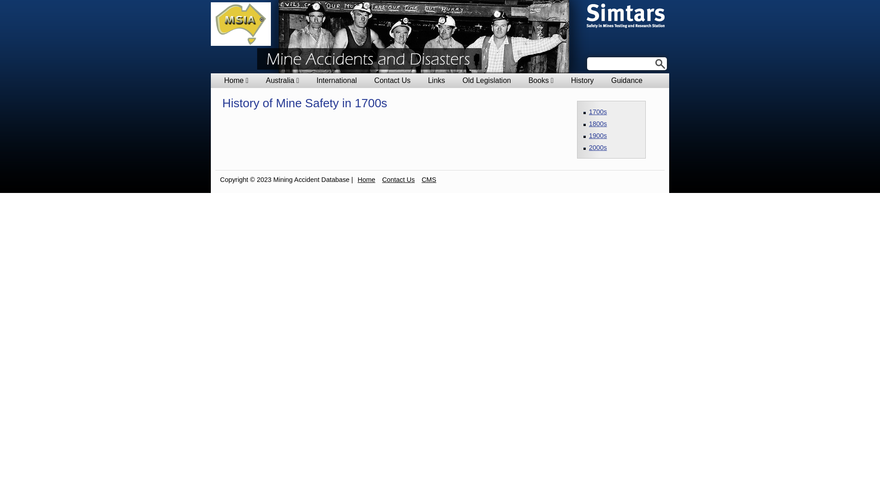 The image size is (880, 495). What do you see at coordinates (429, 180) in the screenshot?
I see `CMS` at bounding box center [429, 180].